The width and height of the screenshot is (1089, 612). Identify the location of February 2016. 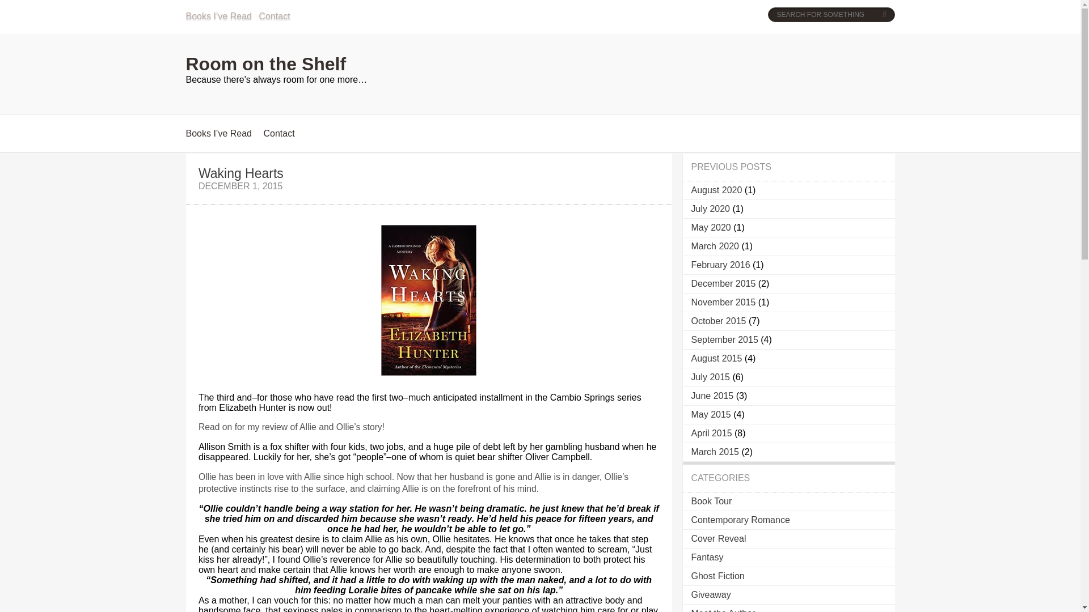
(720, 265).